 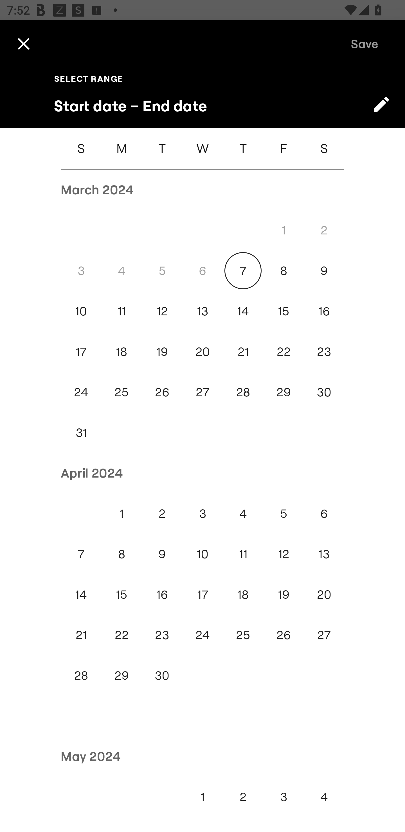 What do you see at coordinates (162, 554) in the screenshot?
I see `9 Tue, Apr 9` at bounding box center [162, 554].